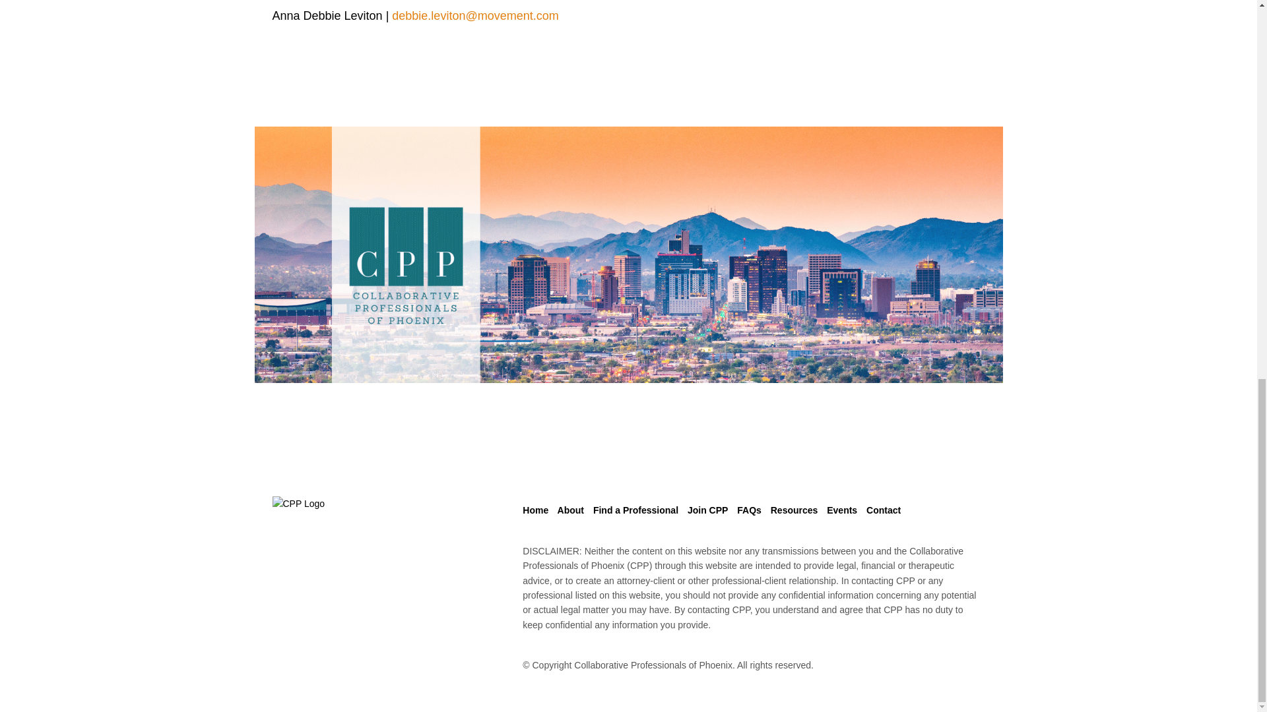  I want to click on Join CPP, so click(711, 510).